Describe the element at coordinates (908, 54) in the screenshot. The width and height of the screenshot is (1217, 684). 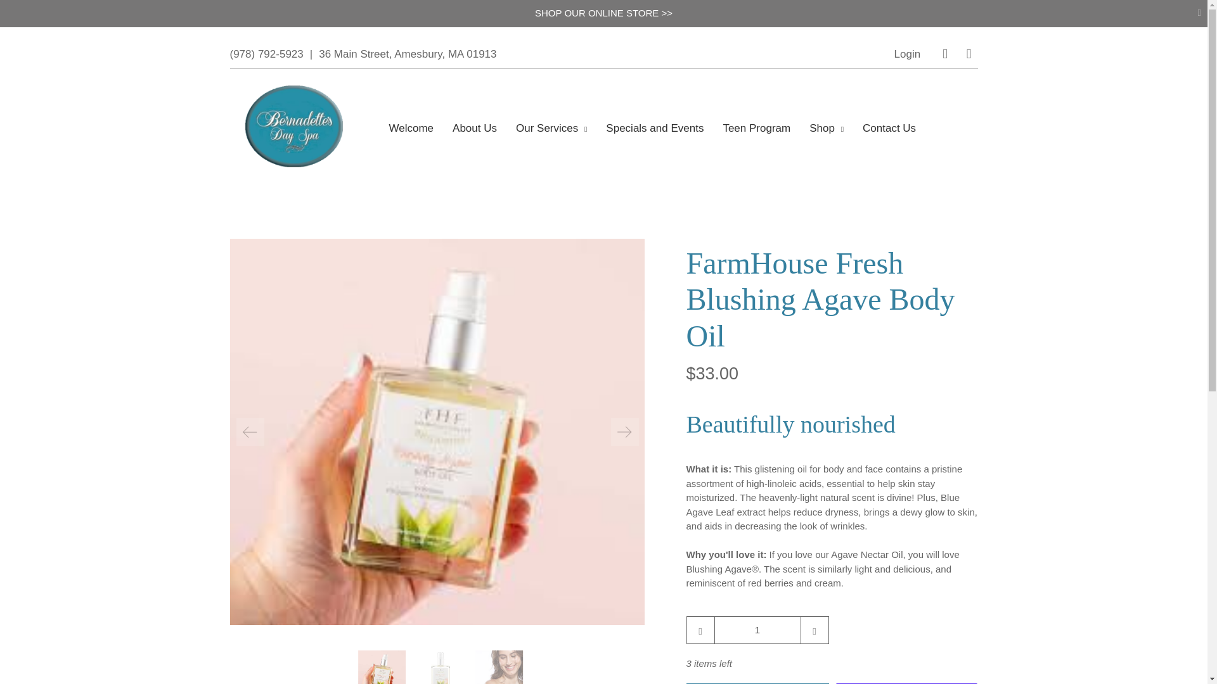
I see `Login` at that location.